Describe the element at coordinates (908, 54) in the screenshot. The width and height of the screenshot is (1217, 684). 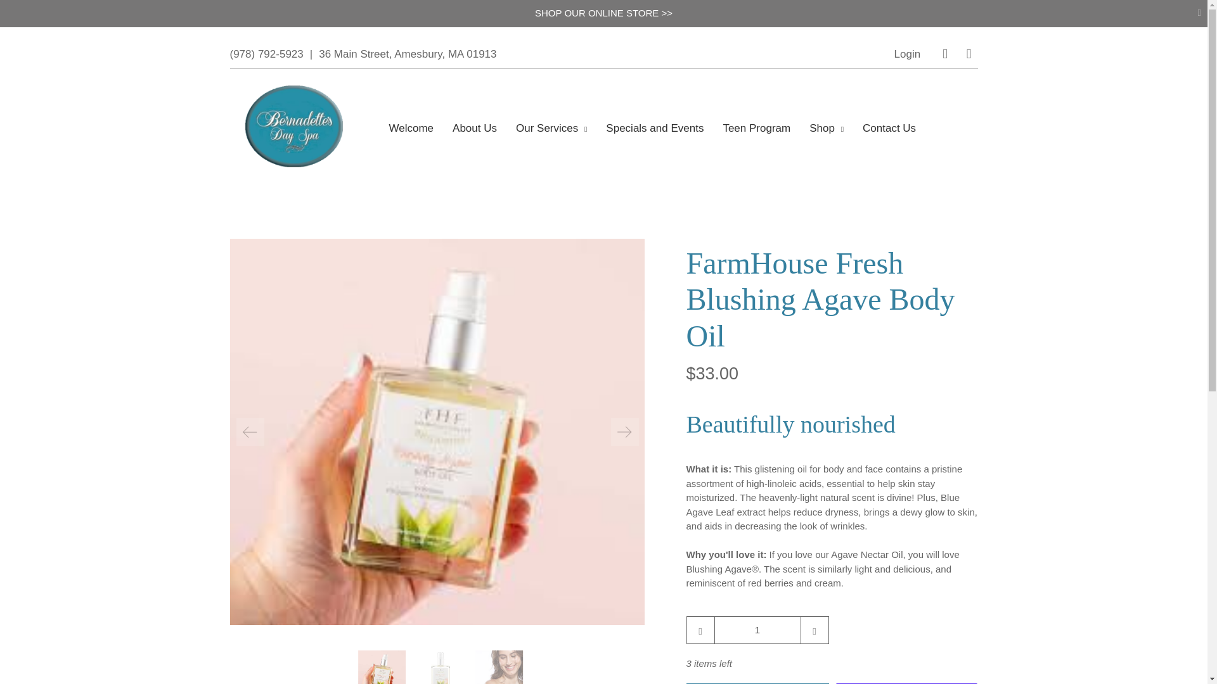
I see `Login` at that location.